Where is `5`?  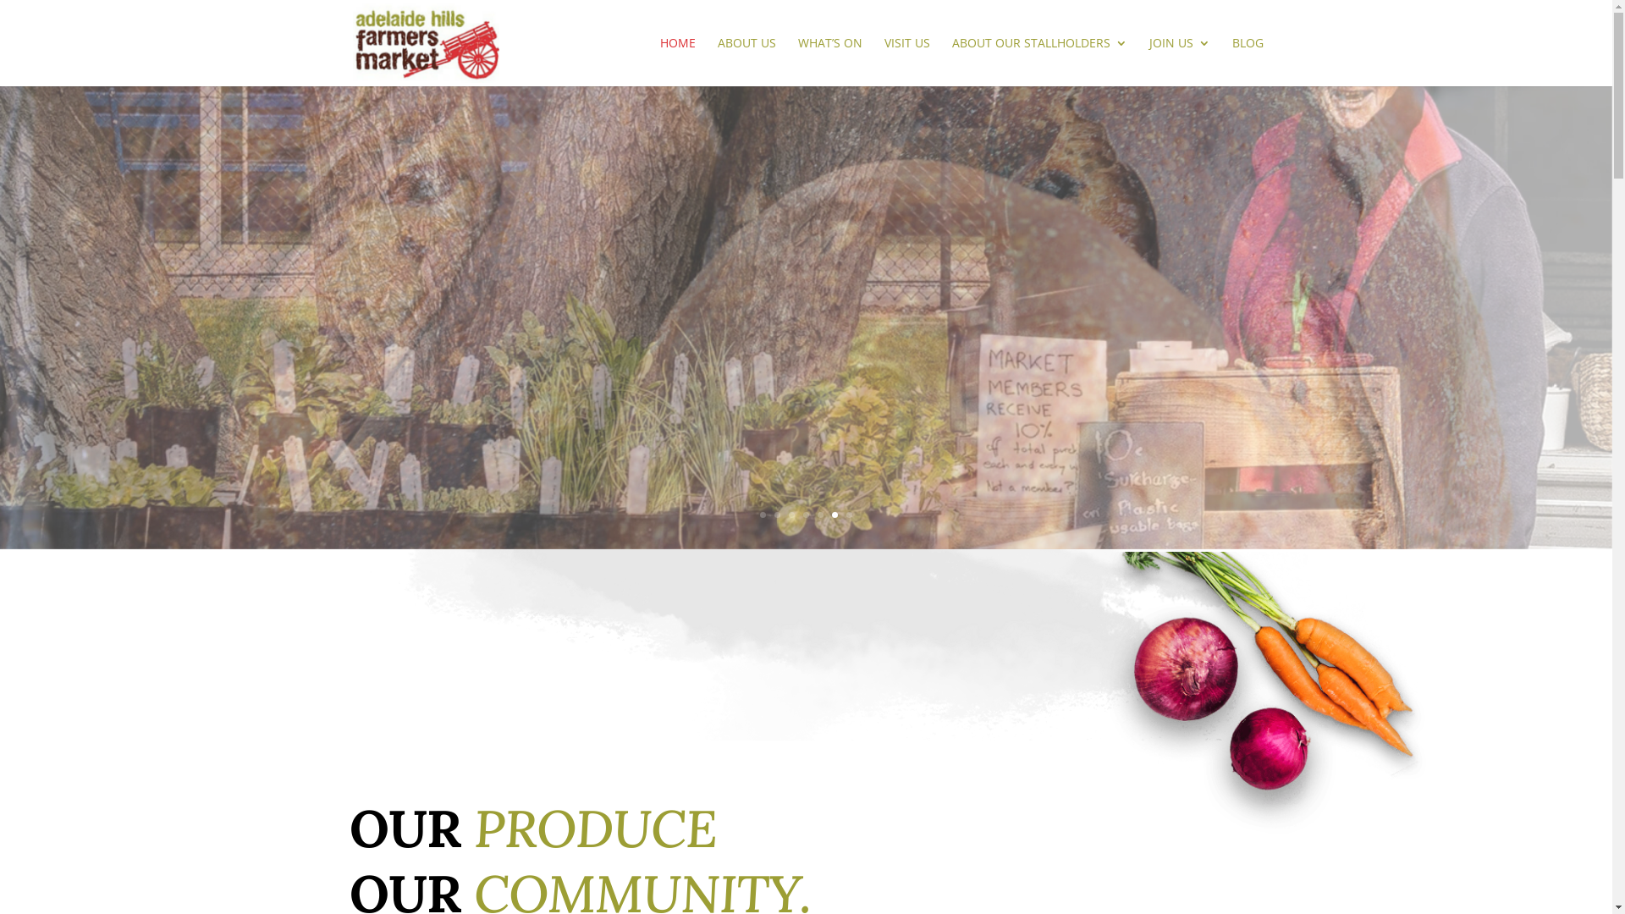
5 is located at coordinates (820, 515).